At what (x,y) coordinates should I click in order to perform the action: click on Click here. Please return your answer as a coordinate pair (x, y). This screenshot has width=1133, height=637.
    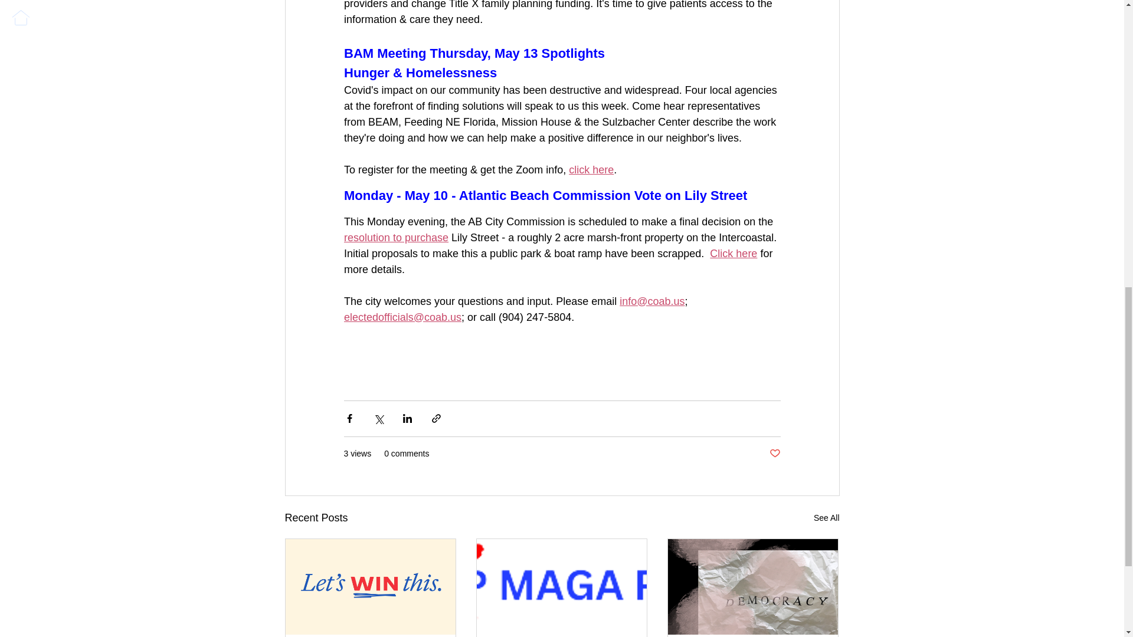
    Looking at the image, I should click on (733, 254).